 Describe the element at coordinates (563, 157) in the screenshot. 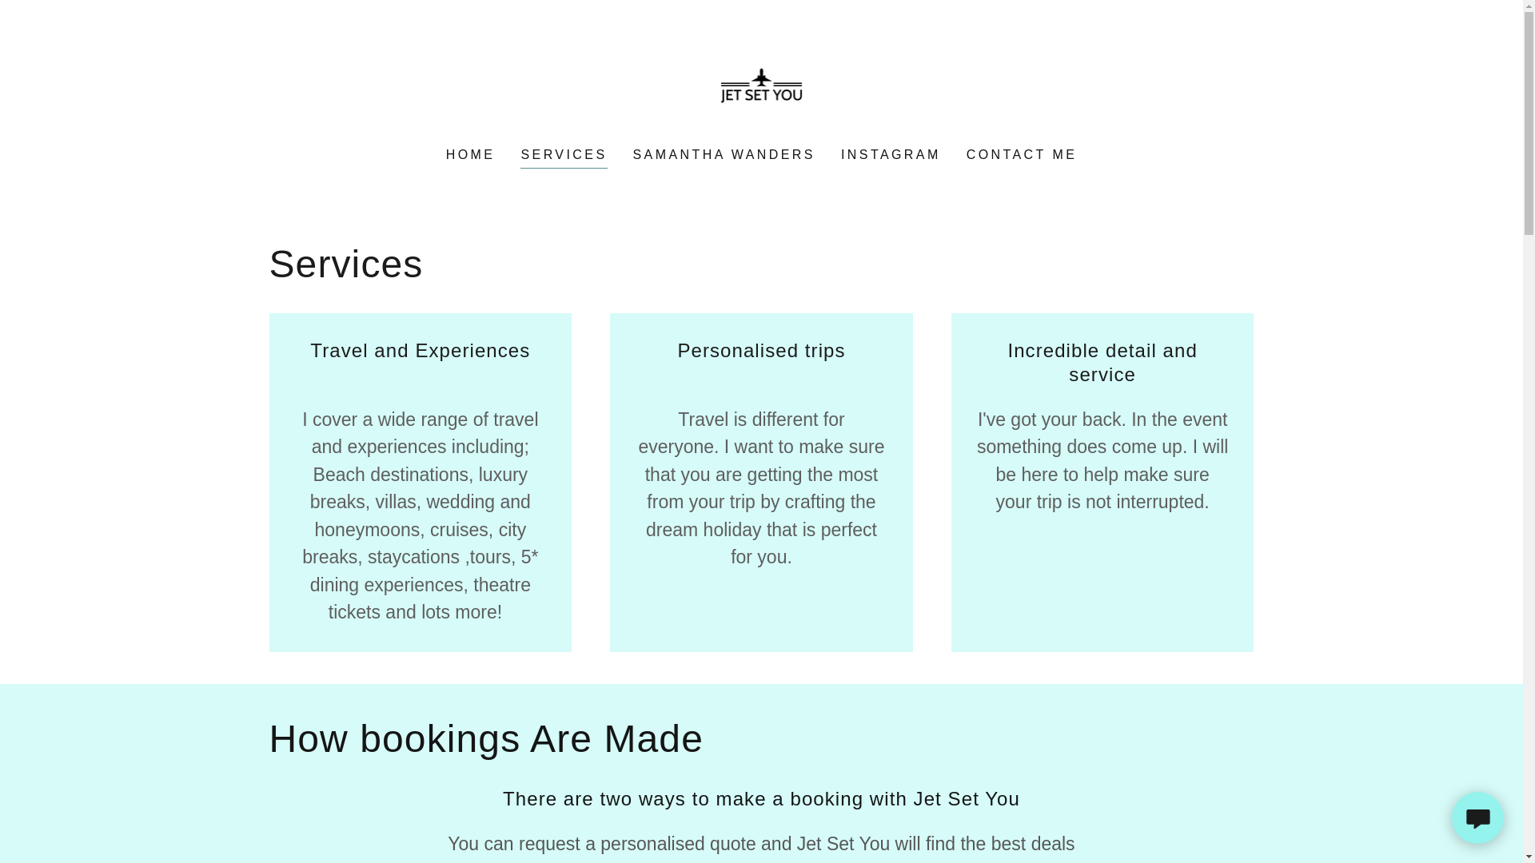

I see `SERVICES` at that location.